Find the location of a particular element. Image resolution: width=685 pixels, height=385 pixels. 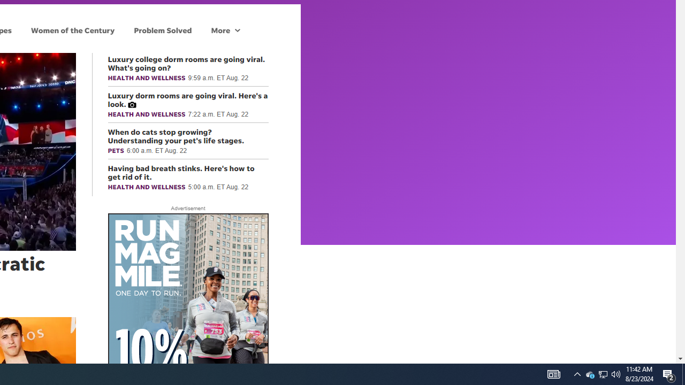

More life navigation is located at coordinates (225, 30).